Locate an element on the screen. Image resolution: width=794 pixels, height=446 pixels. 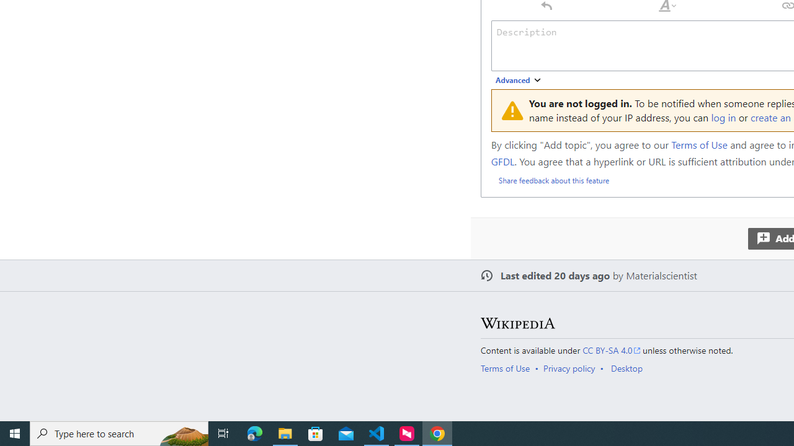
GFDL is located at coordinates (502, 161).